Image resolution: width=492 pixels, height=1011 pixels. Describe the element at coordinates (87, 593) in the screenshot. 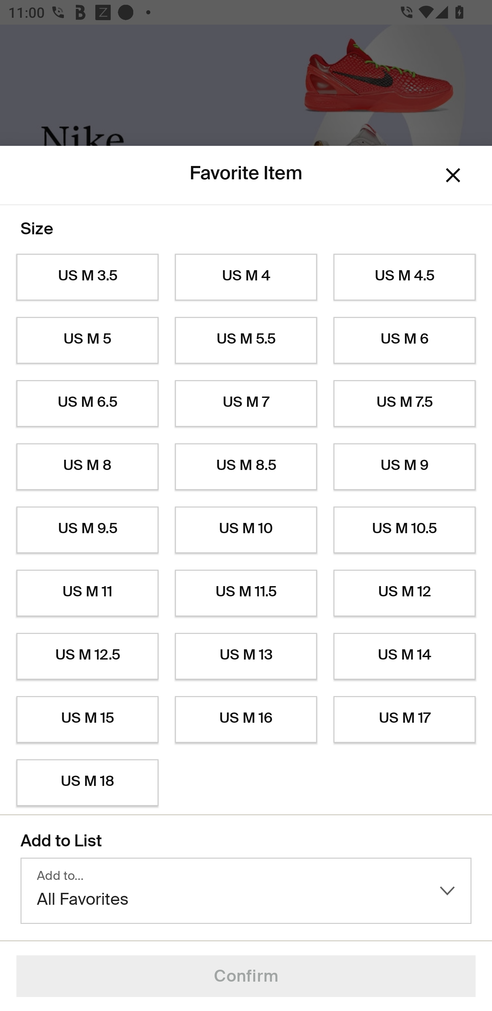

I see `US M 11` at that location.